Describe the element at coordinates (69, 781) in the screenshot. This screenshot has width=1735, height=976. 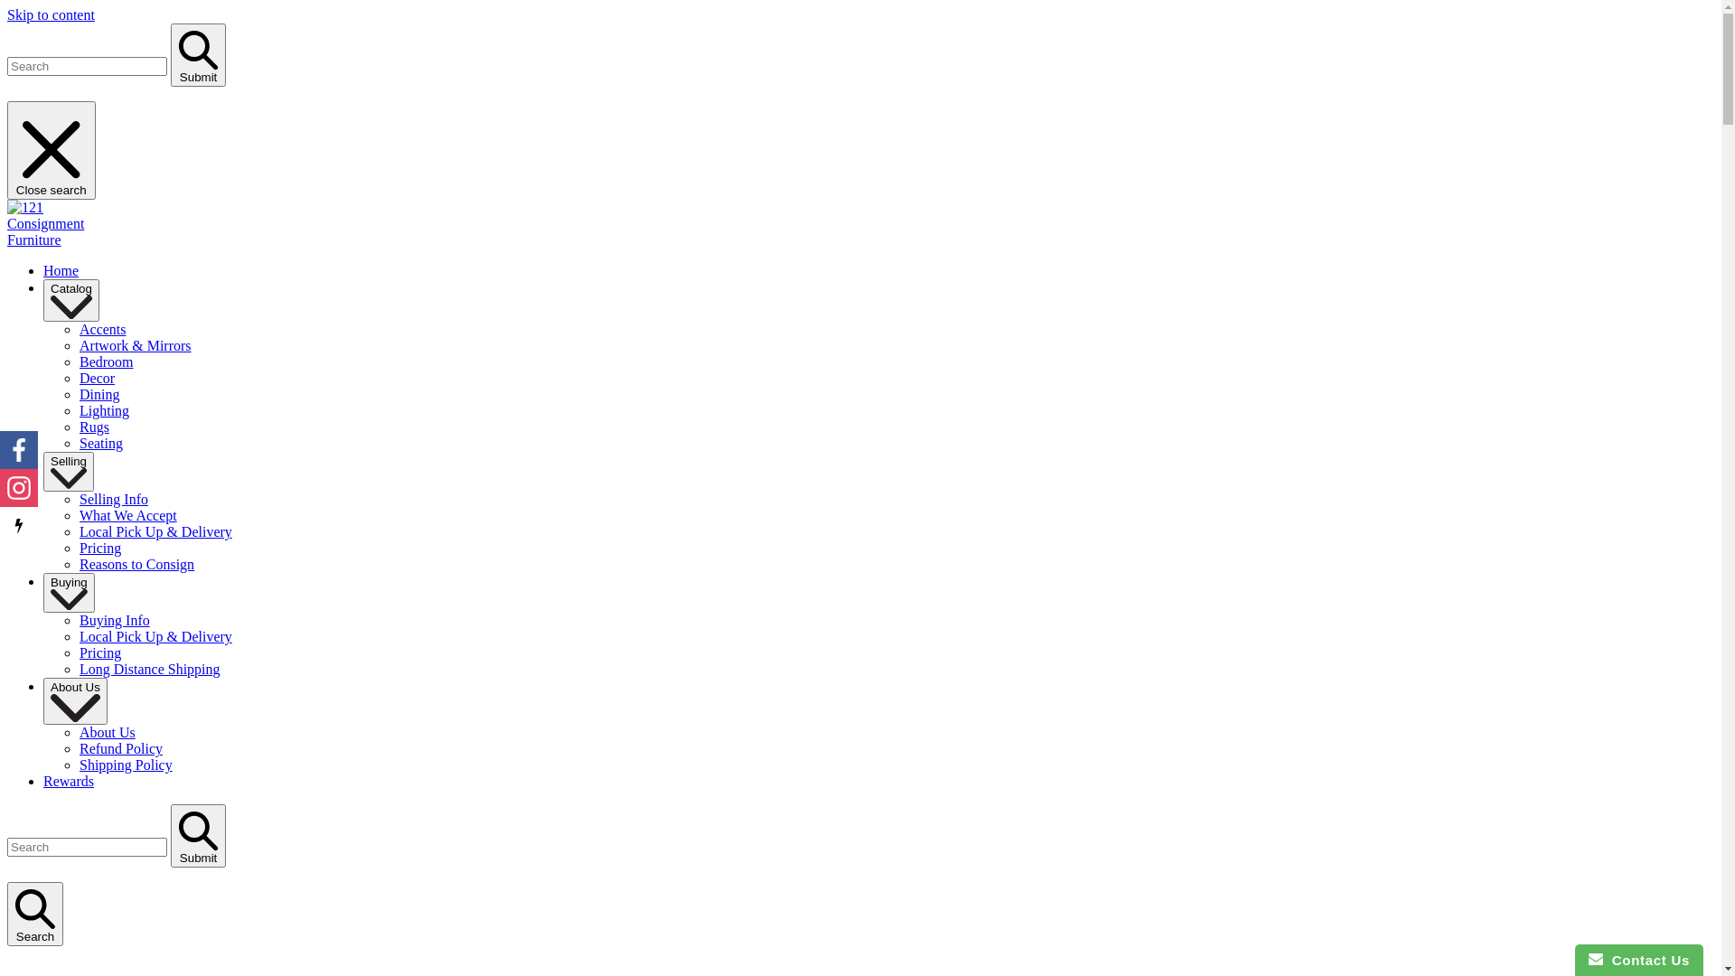
I see `Rewards` at that location.